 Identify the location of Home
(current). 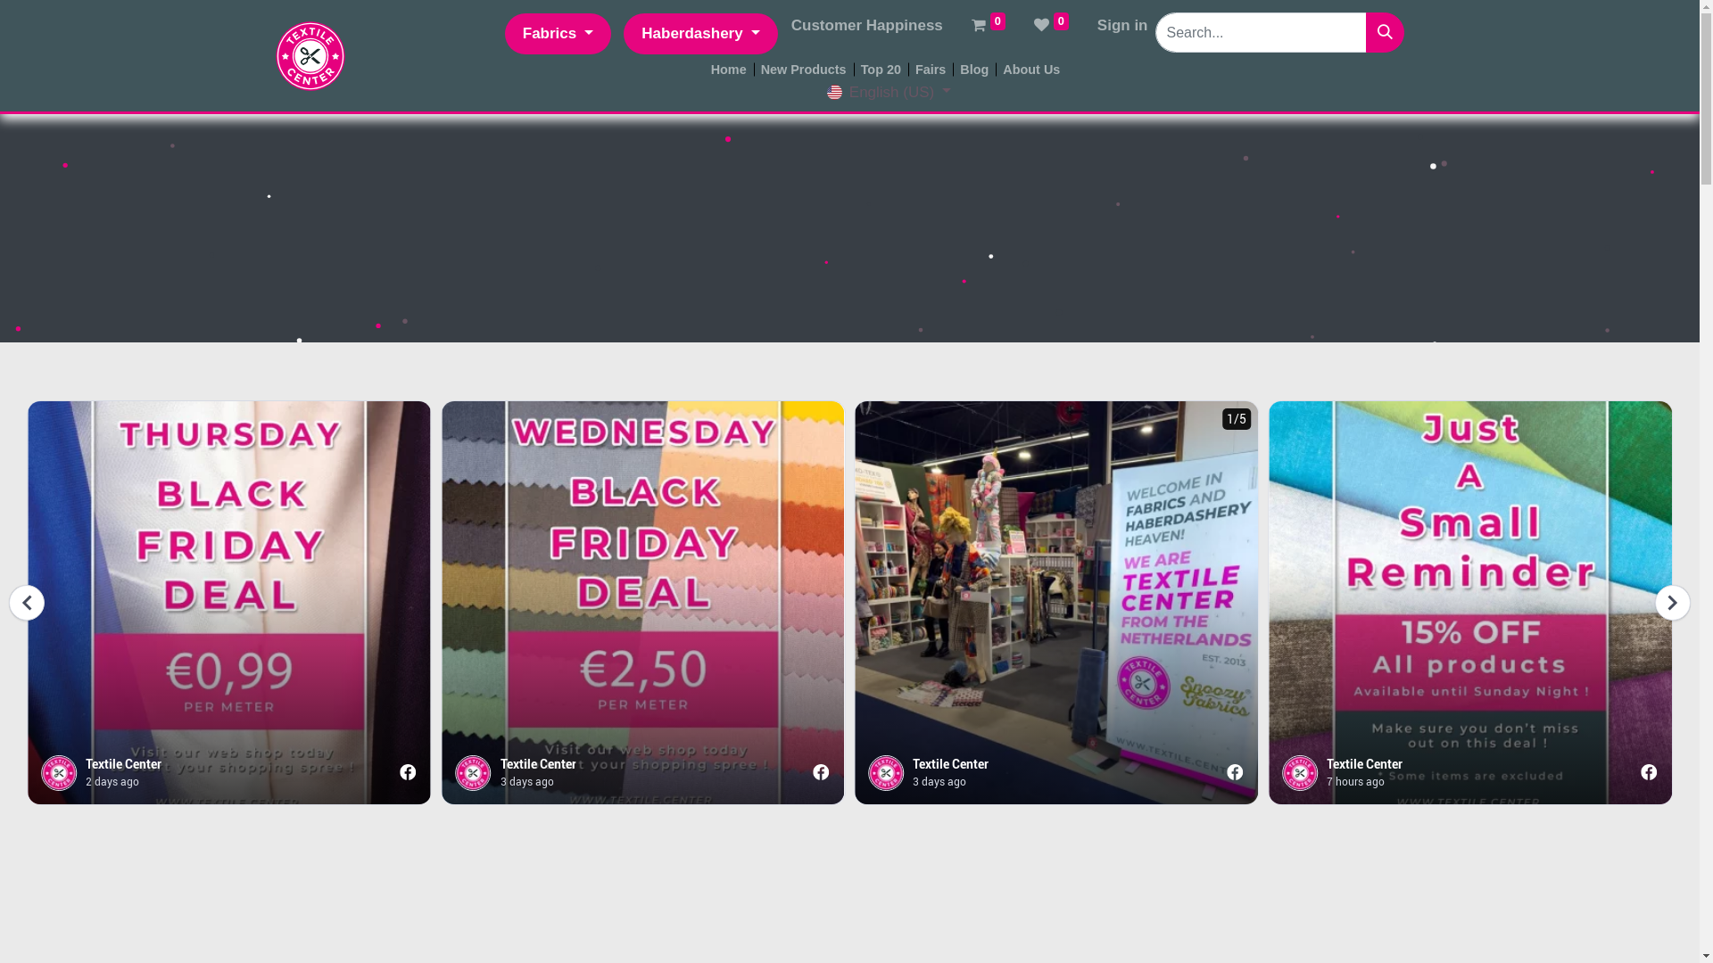
(729, 70).